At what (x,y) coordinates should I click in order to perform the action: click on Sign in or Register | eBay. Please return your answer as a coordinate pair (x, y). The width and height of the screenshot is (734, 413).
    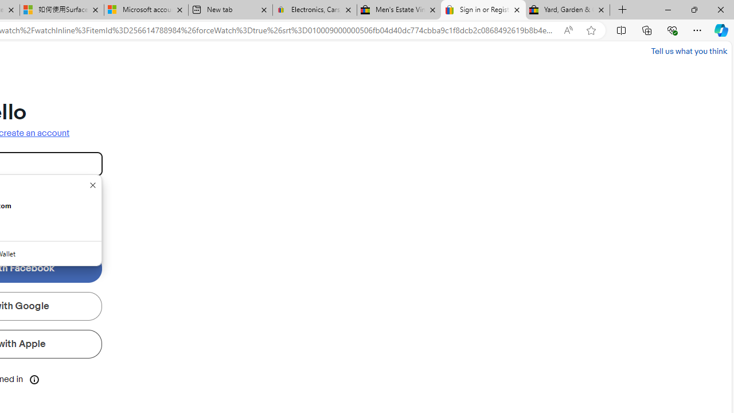
    Looking at the image, I should click on (483, 10).